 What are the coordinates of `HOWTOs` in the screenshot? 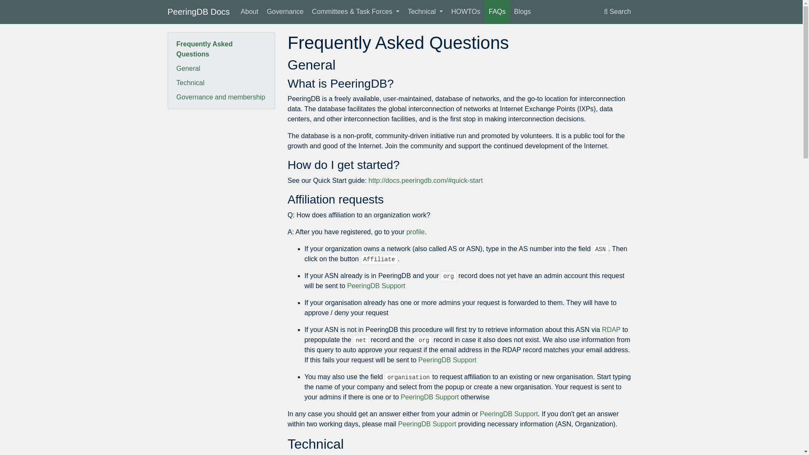 It's located at (466, 12).